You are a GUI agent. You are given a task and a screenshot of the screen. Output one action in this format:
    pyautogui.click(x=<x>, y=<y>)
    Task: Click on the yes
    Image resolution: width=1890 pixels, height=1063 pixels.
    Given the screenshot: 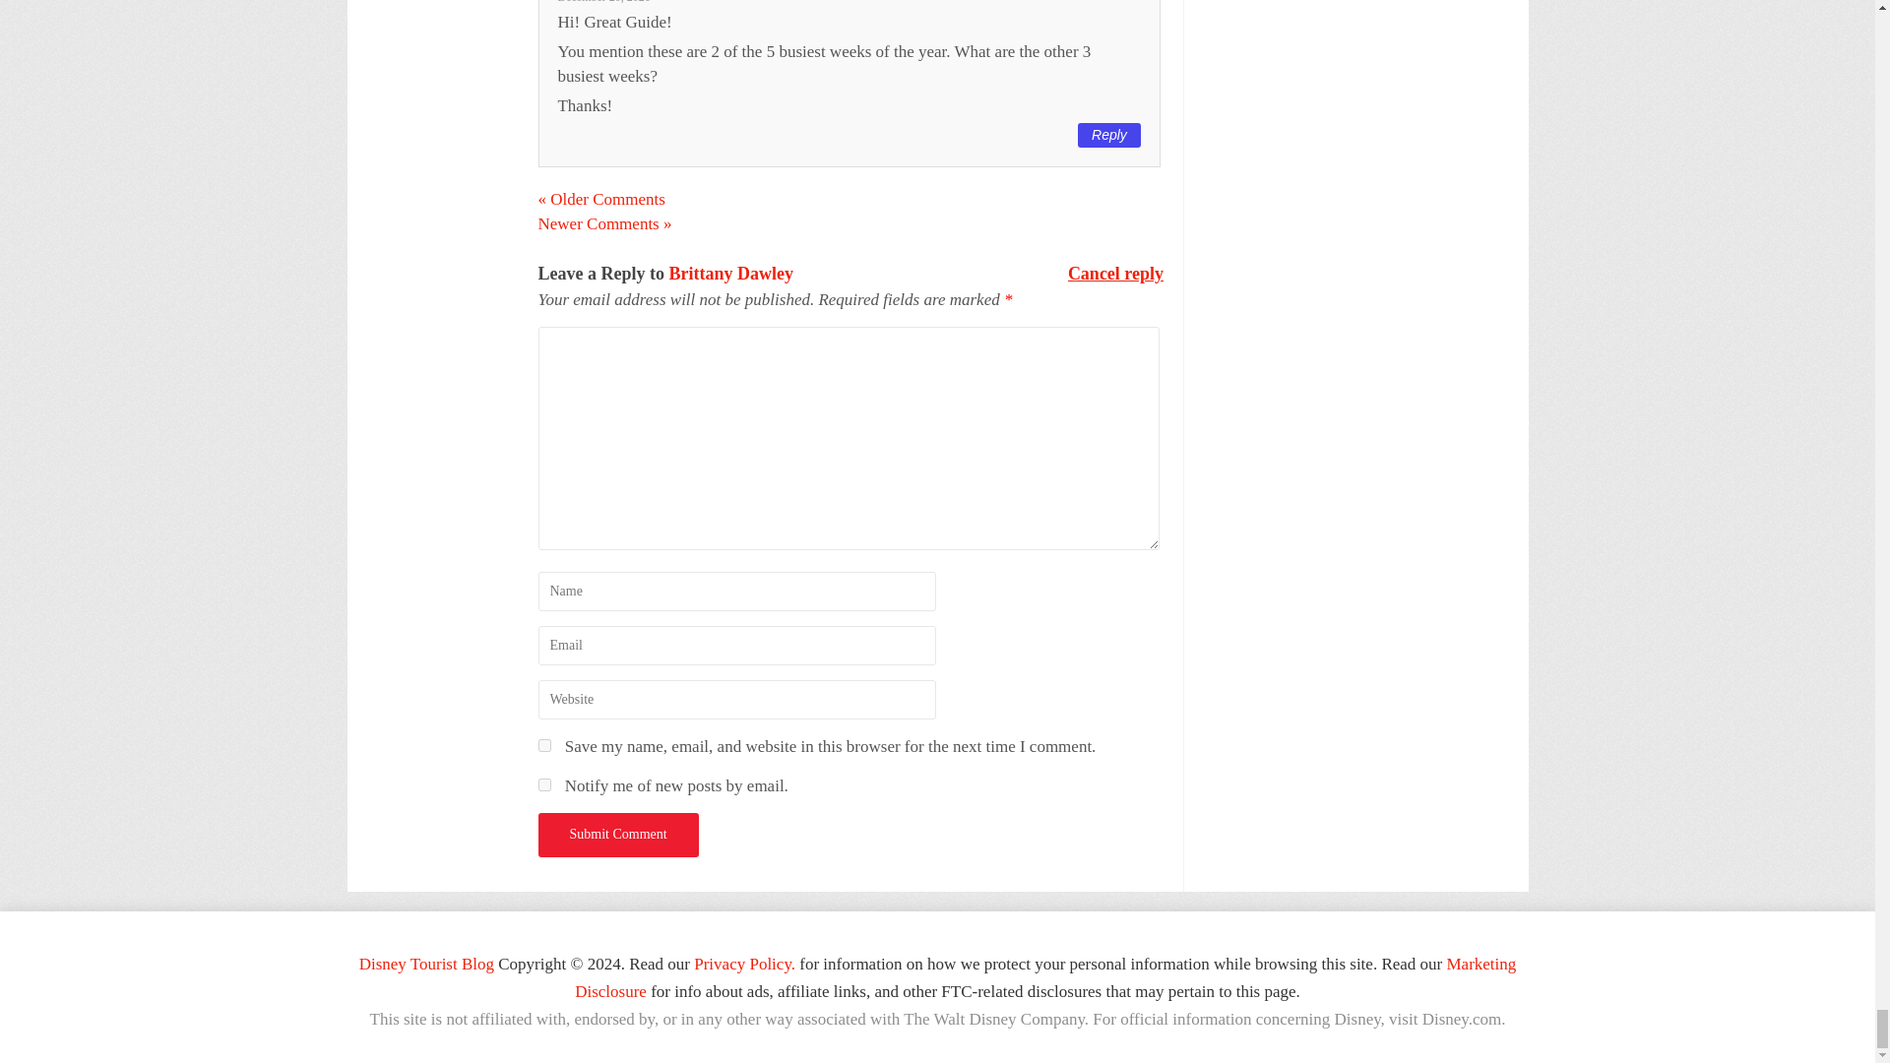 What is the action you would take?
    pyautogui.click(x=543, y=744)
    